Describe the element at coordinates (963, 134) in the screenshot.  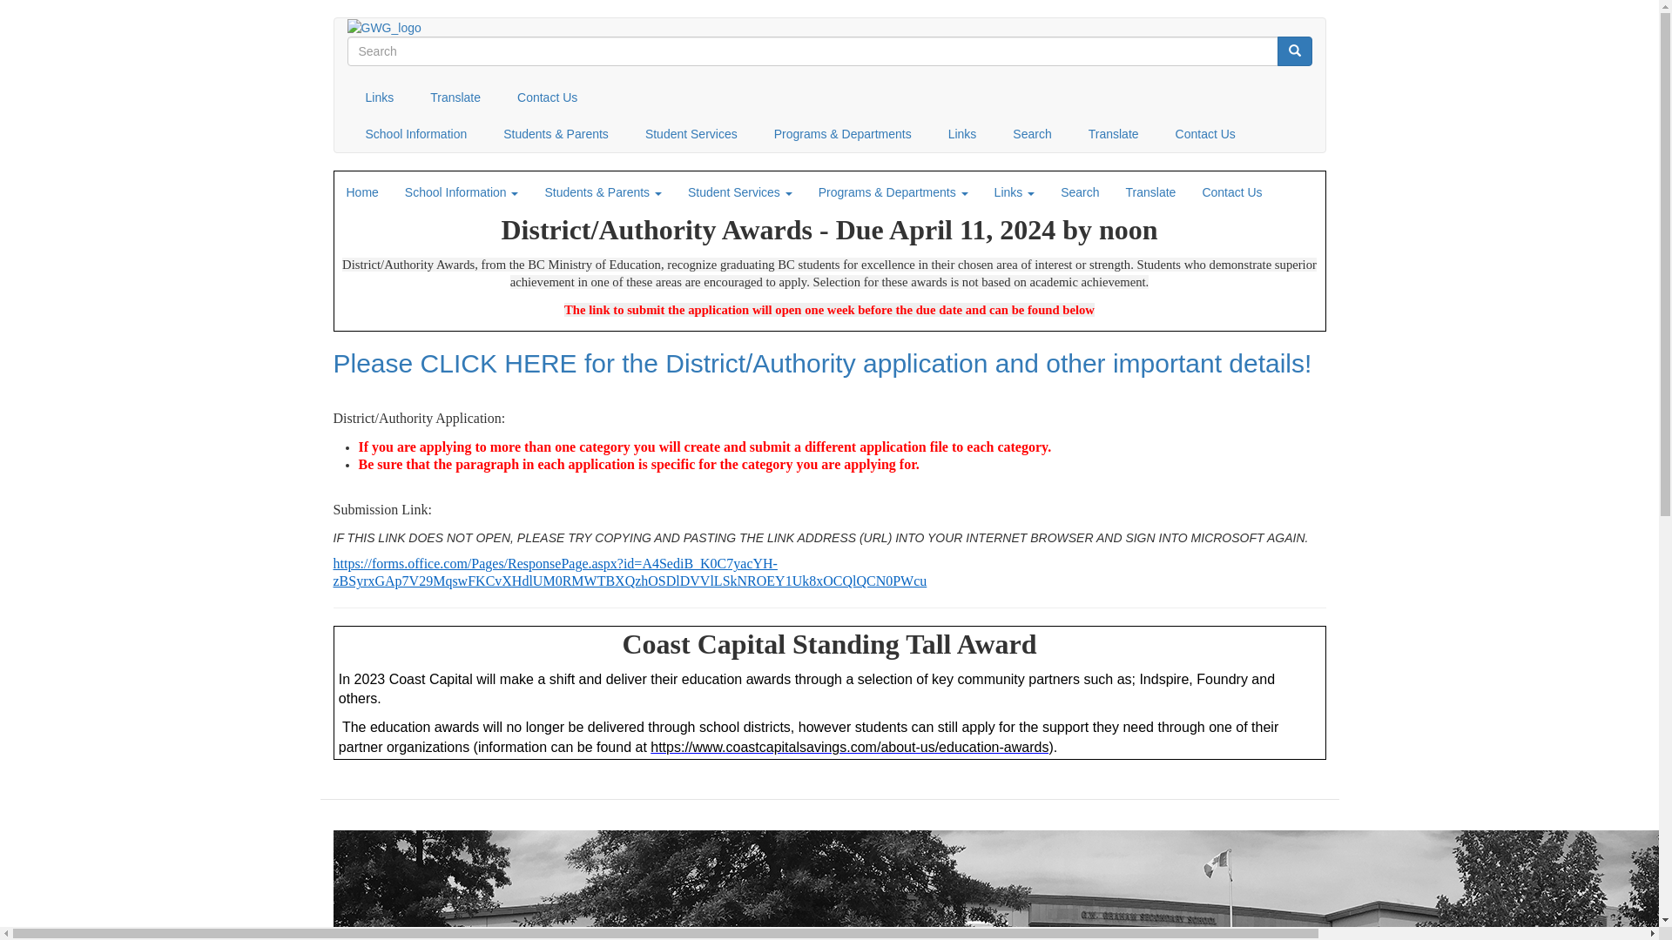
I see `Links` at that location.